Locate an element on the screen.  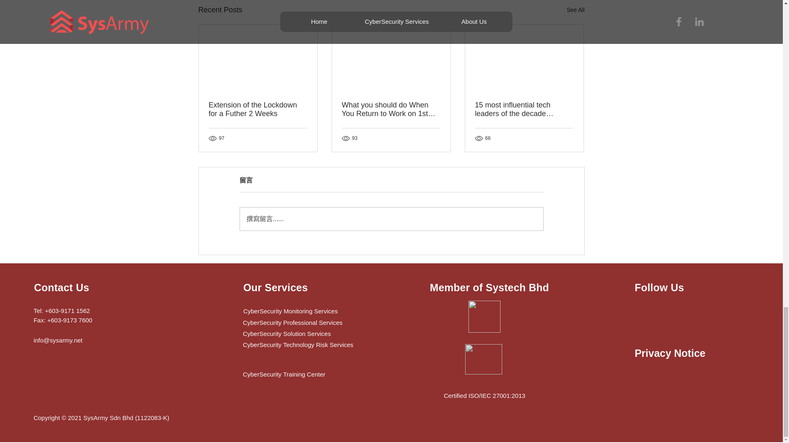
What you should do When You Return to Work on 1st April 2020 is located at coordinates (391, 110).